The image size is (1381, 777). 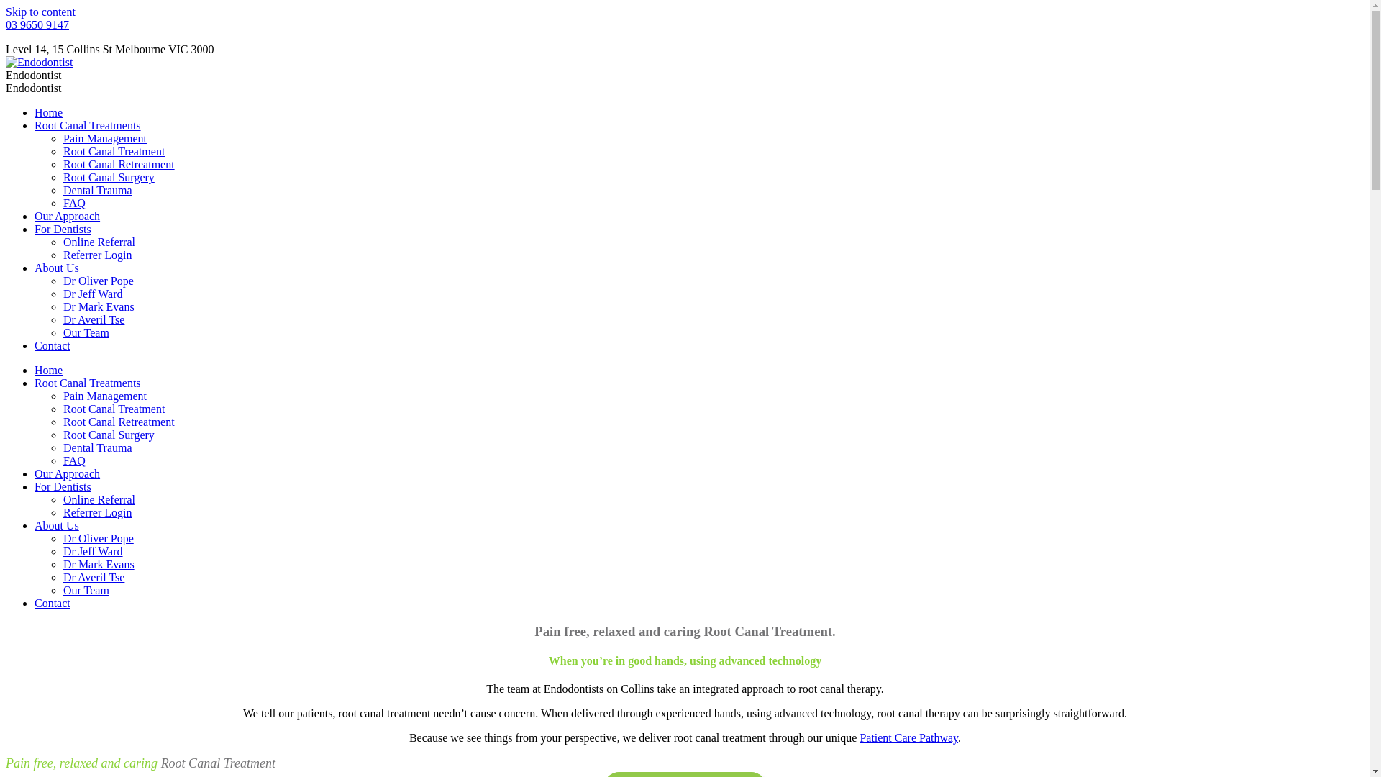 I want to click on Dr Mark Evans, so click(x=99, y=564).